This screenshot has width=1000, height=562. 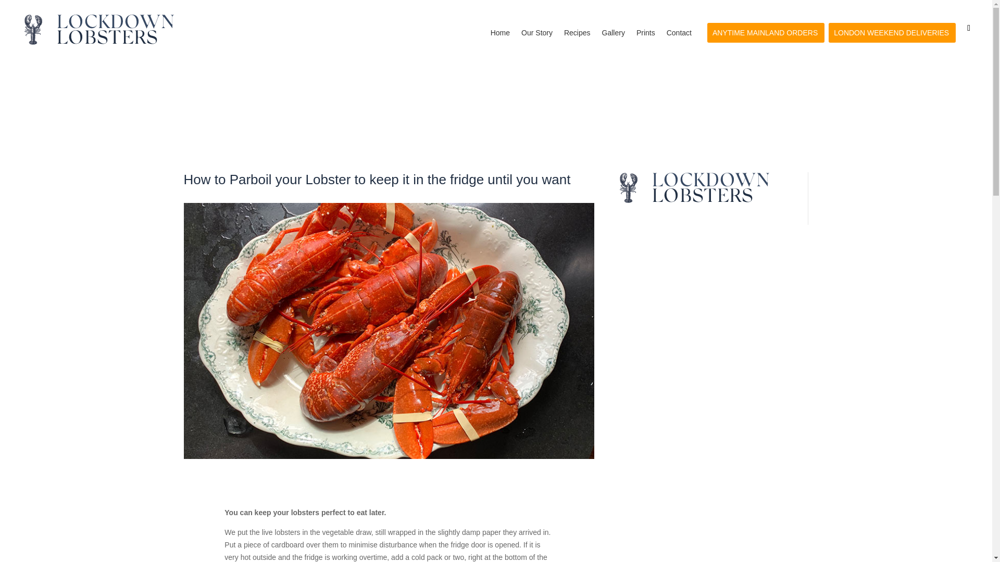 What do you see at coordinates (536, 44) in the screenshot?
I see `Our Story` at bounding box center [536, 44].